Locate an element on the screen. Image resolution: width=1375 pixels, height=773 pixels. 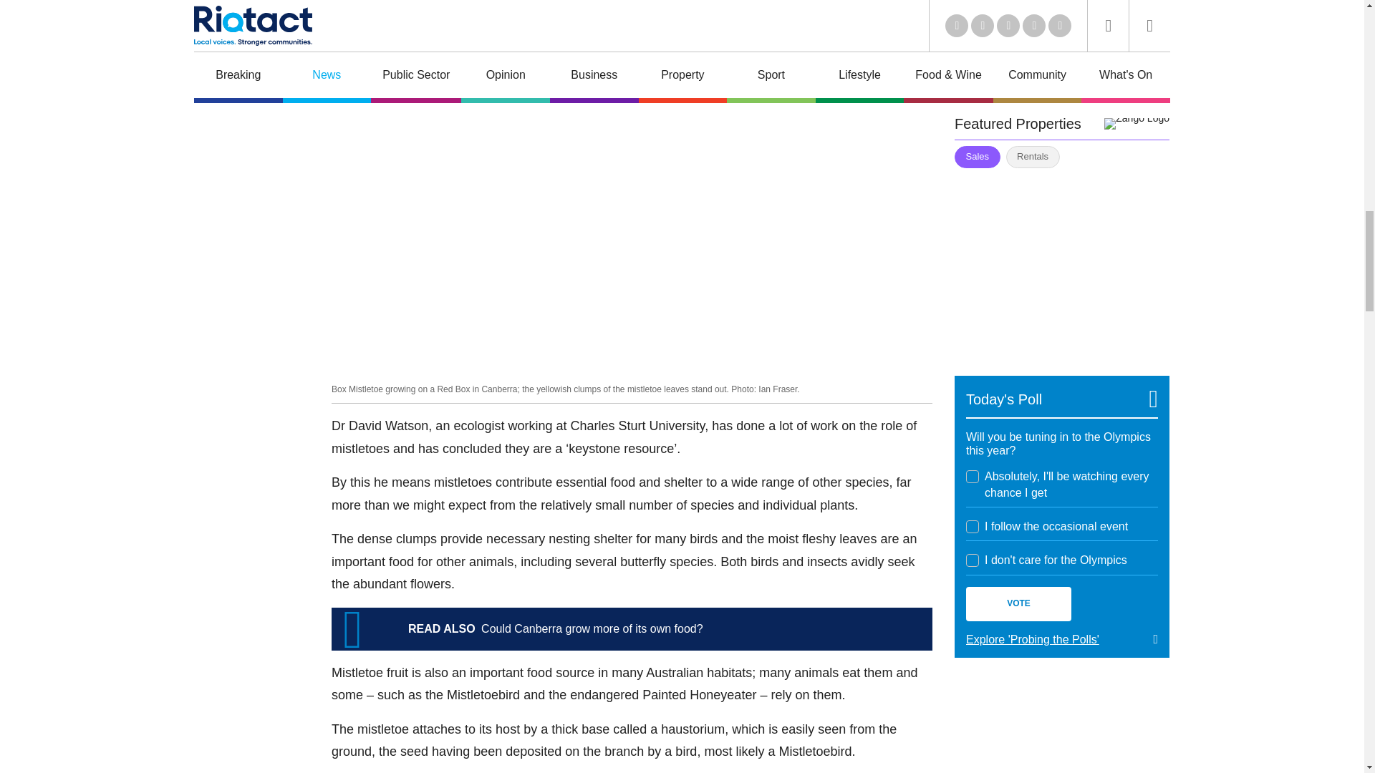
2045 is located at coordinates (973, 560).